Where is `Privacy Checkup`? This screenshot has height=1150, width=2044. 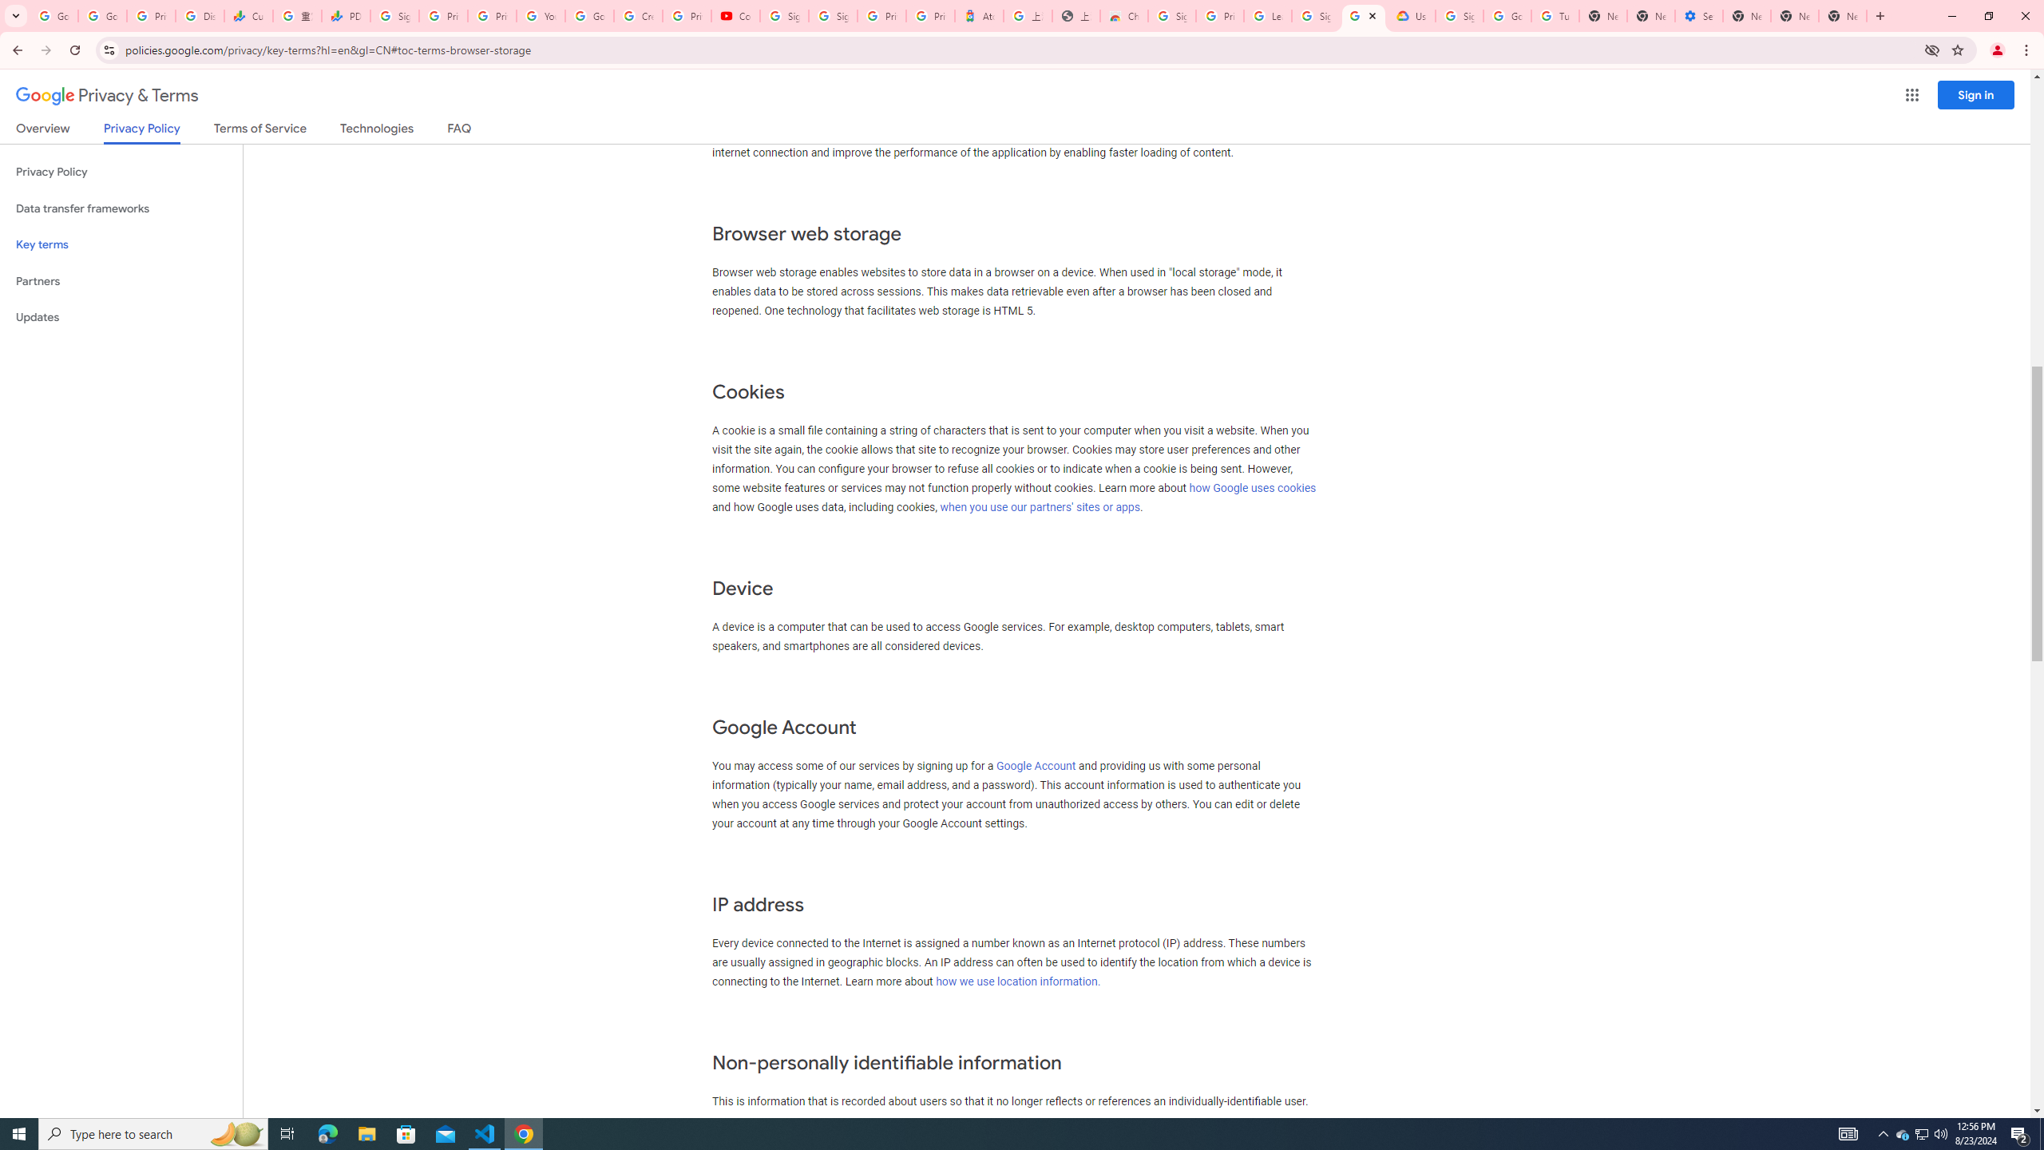 Privacy Checkup is located at coordinates (492, 16).